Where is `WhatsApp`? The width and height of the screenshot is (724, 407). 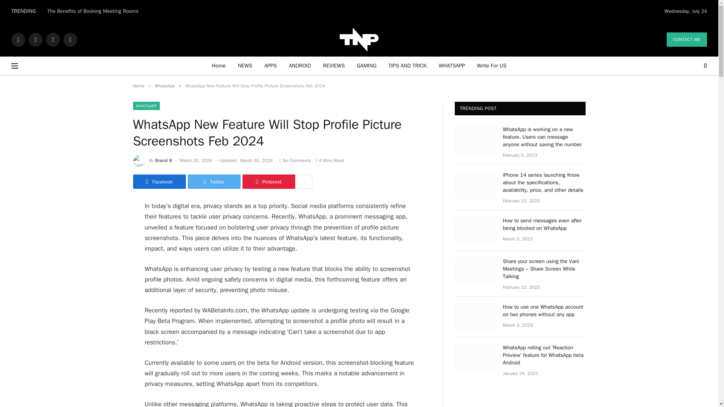 WhatsApp is located at coordinates (70, 39).